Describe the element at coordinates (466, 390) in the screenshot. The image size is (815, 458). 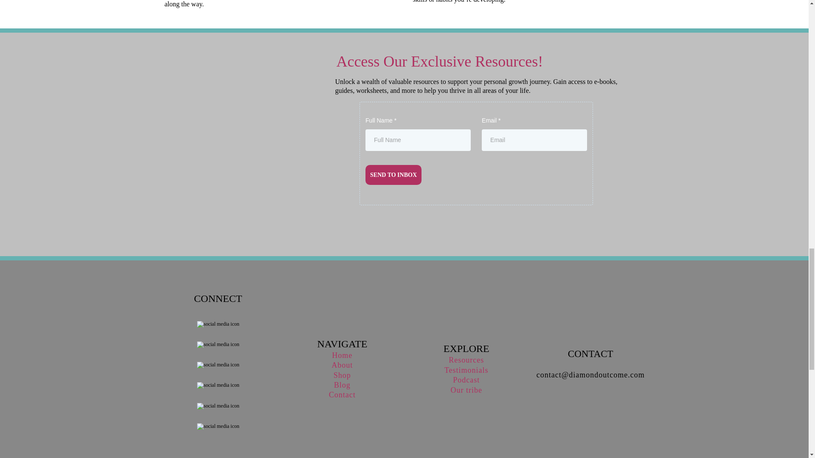
I see `Our tribe` at that location.